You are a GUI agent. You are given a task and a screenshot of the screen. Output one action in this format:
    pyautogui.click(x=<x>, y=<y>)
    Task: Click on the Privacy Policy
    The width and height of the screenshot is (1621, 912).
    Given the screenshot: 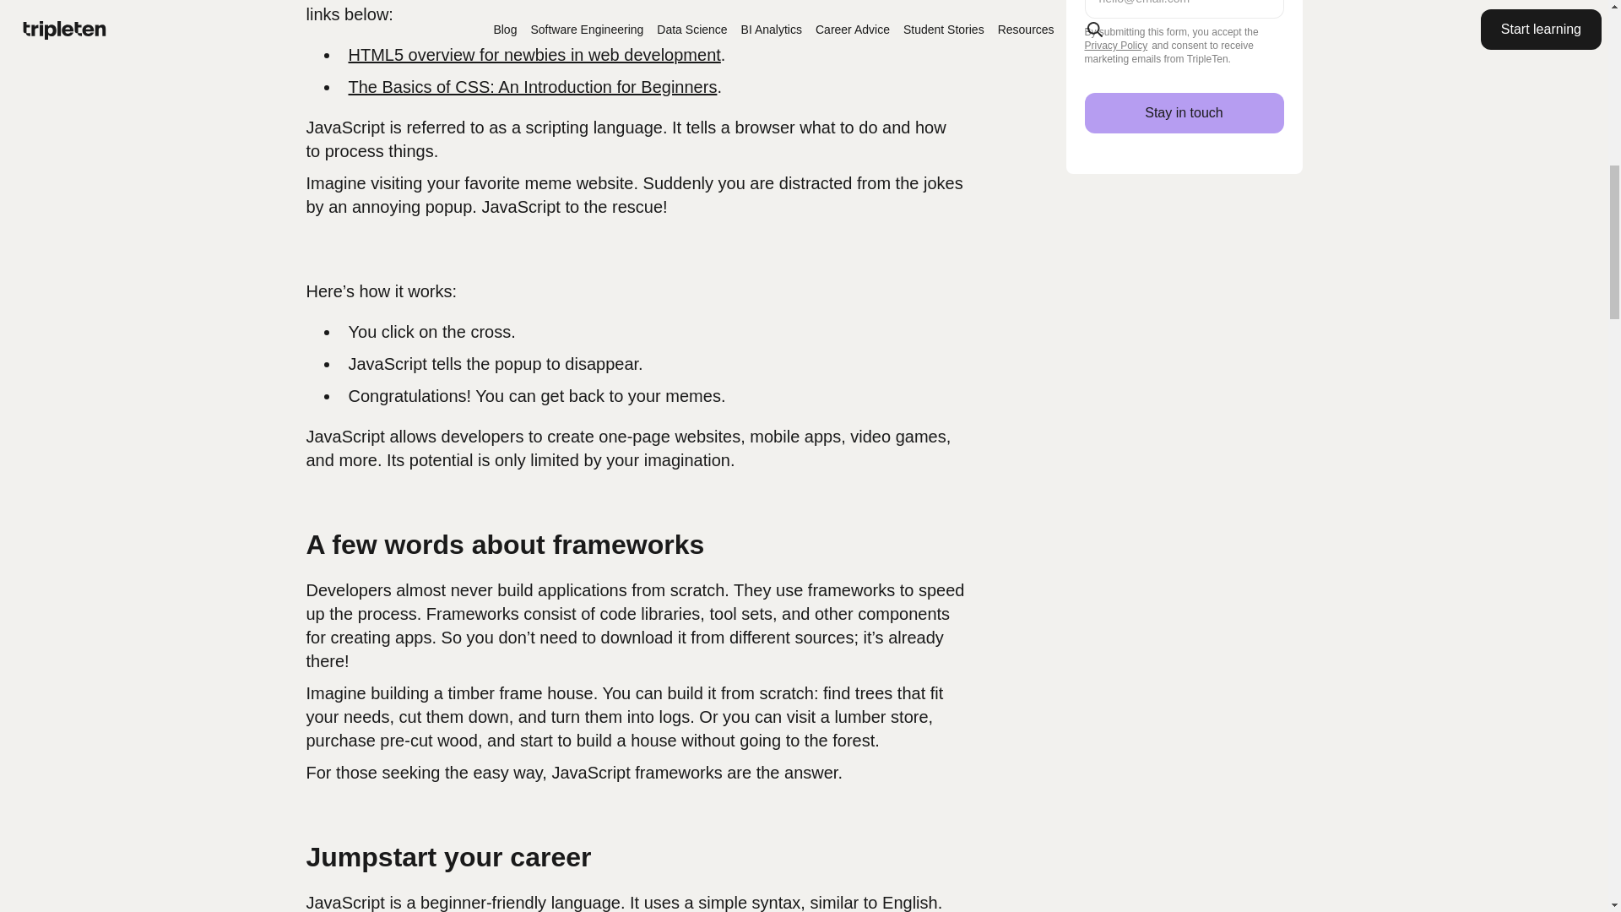 What is the action you would take?
    pyautogui.click(x=1116, y=46)
    